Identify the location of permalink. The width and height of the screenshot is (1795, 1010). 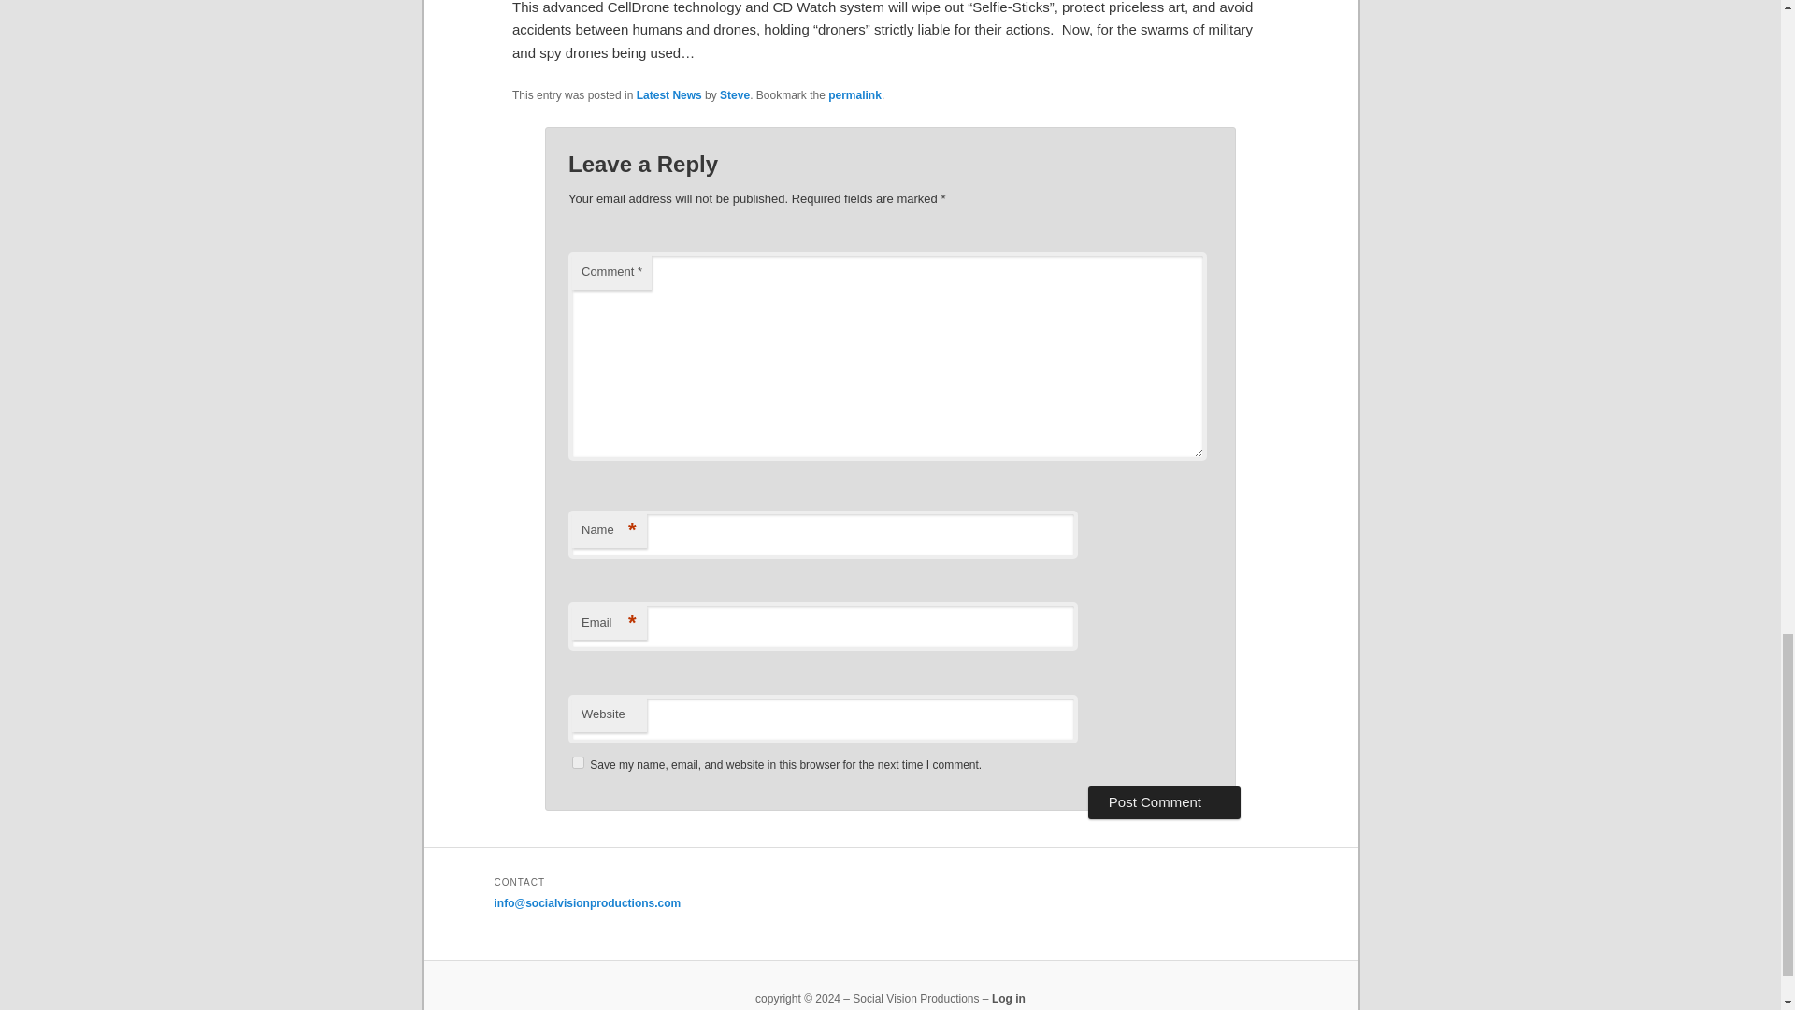
(854, 95).